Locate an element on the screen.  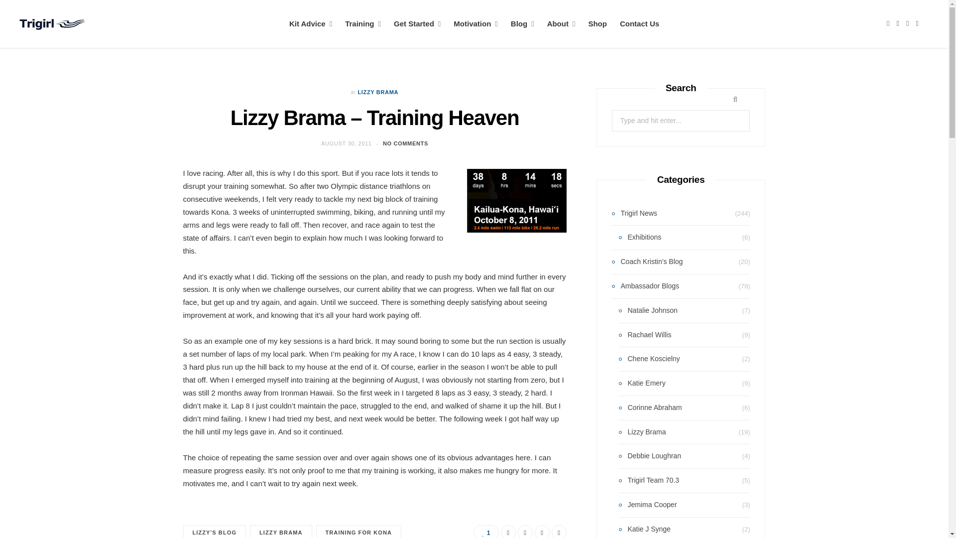
Training is located at coordinates (362, 24).